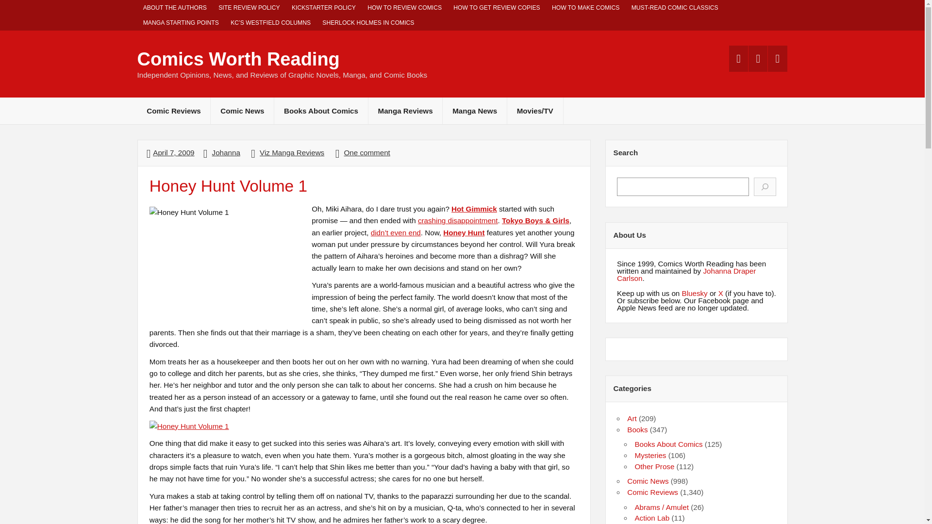 The height and width of the screenshot is (524, 932). I want to click on Manga Reviews, so click(405, 111).